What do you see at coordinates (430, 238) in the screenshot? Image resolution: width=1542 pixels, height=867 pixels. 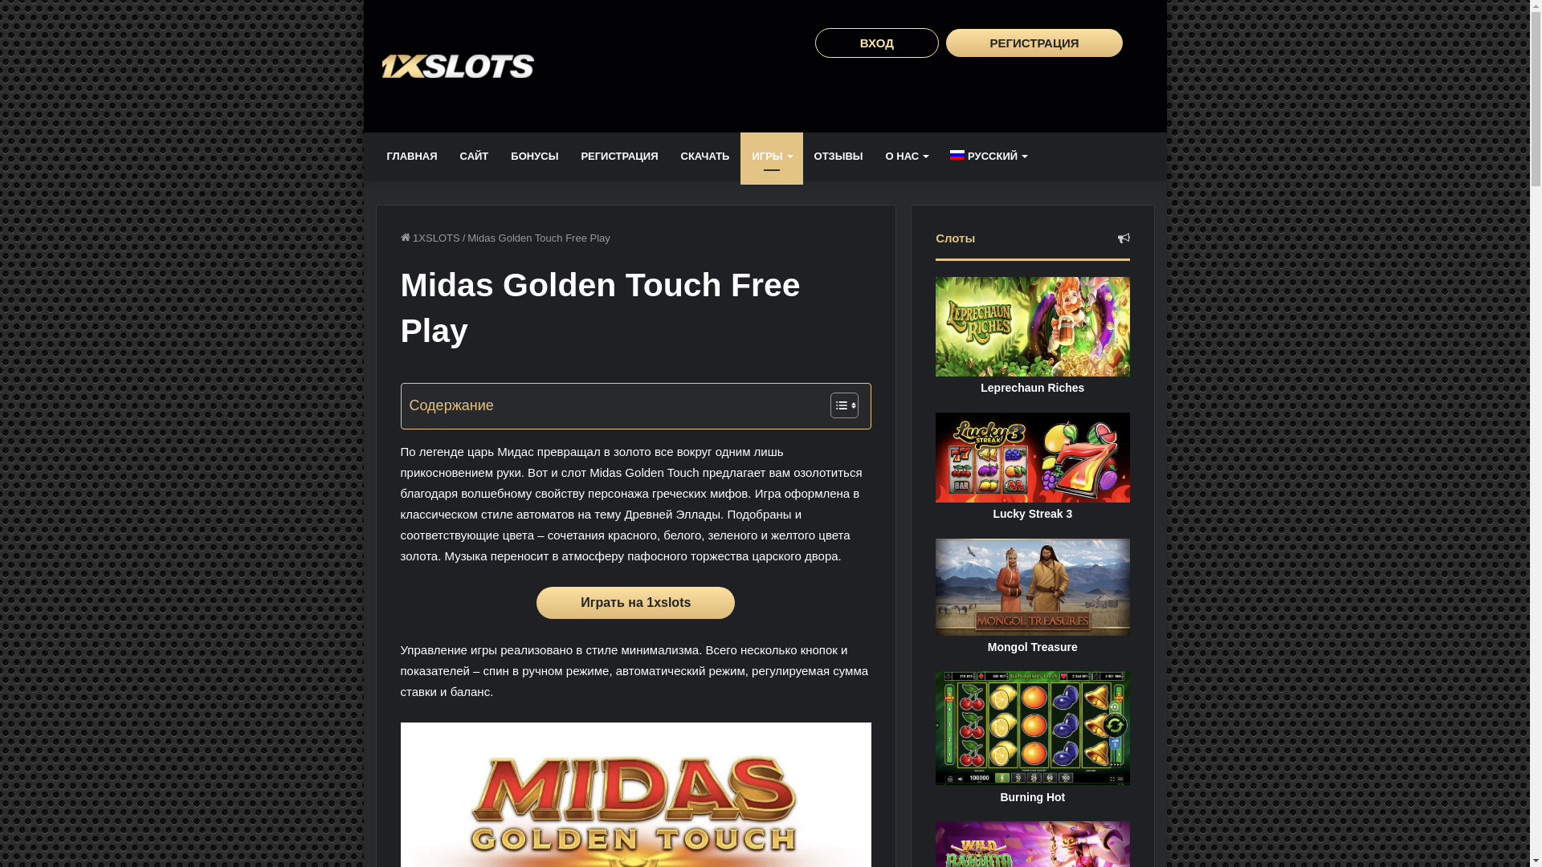 I see `1XSLOTS` at bounding box center [430, 238].